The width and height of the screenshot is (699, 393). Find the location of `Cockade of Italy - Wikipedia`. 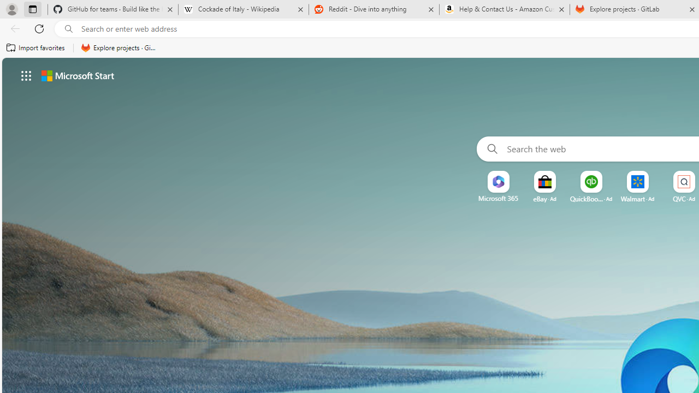

Cockade of Italy - Wikipedia is located at coordinates (243, 10).